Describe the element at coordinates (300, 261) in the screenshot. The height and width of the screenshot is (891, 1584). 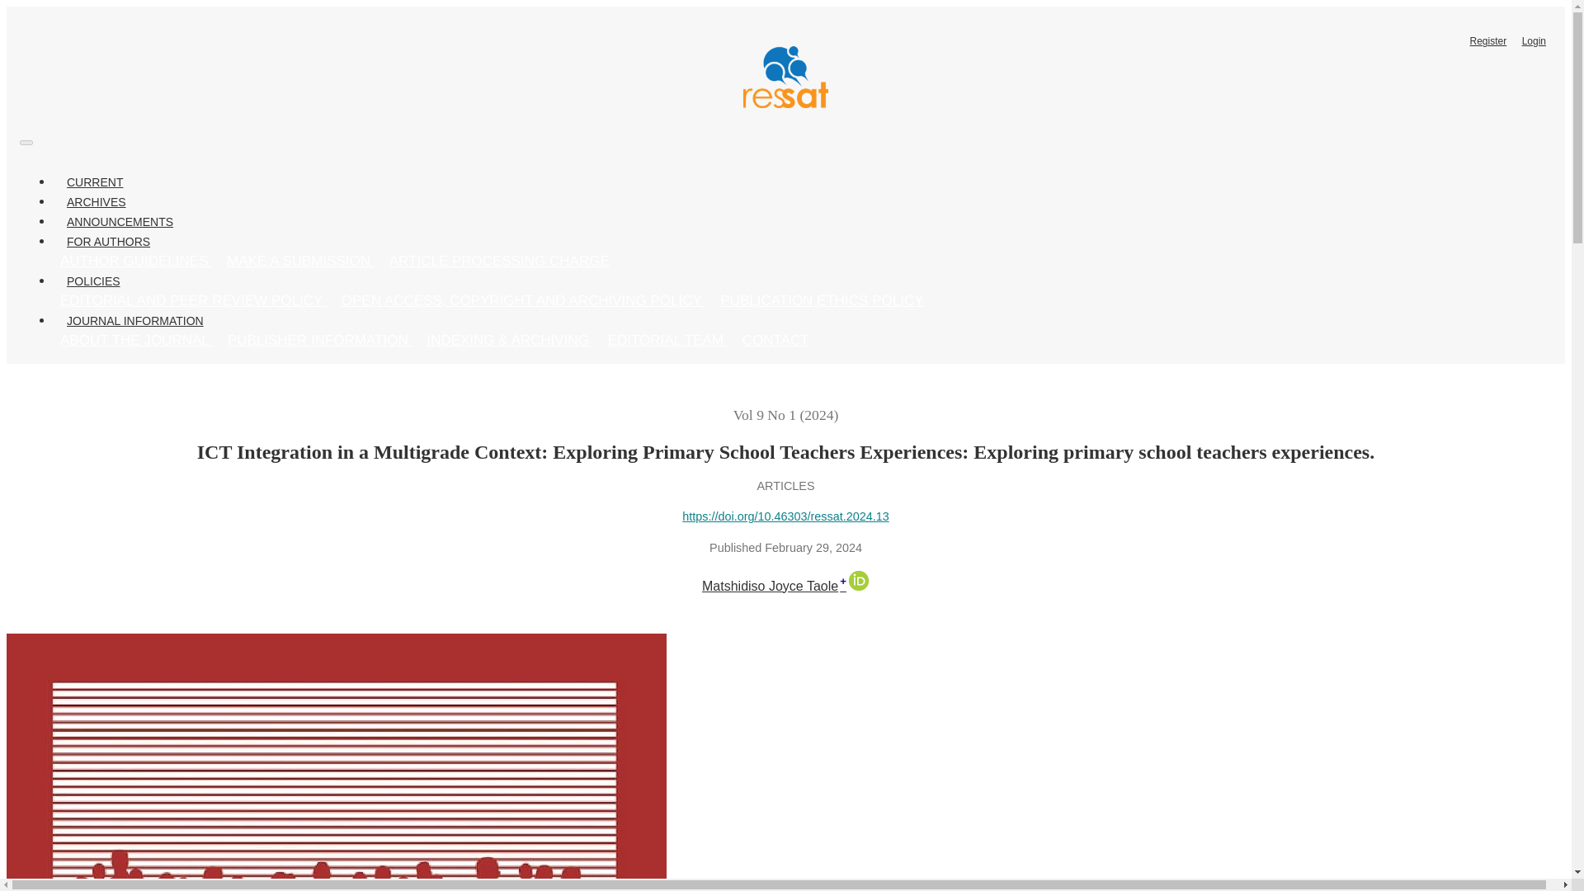
I see `MAKE A SUBMISSION` at that location.